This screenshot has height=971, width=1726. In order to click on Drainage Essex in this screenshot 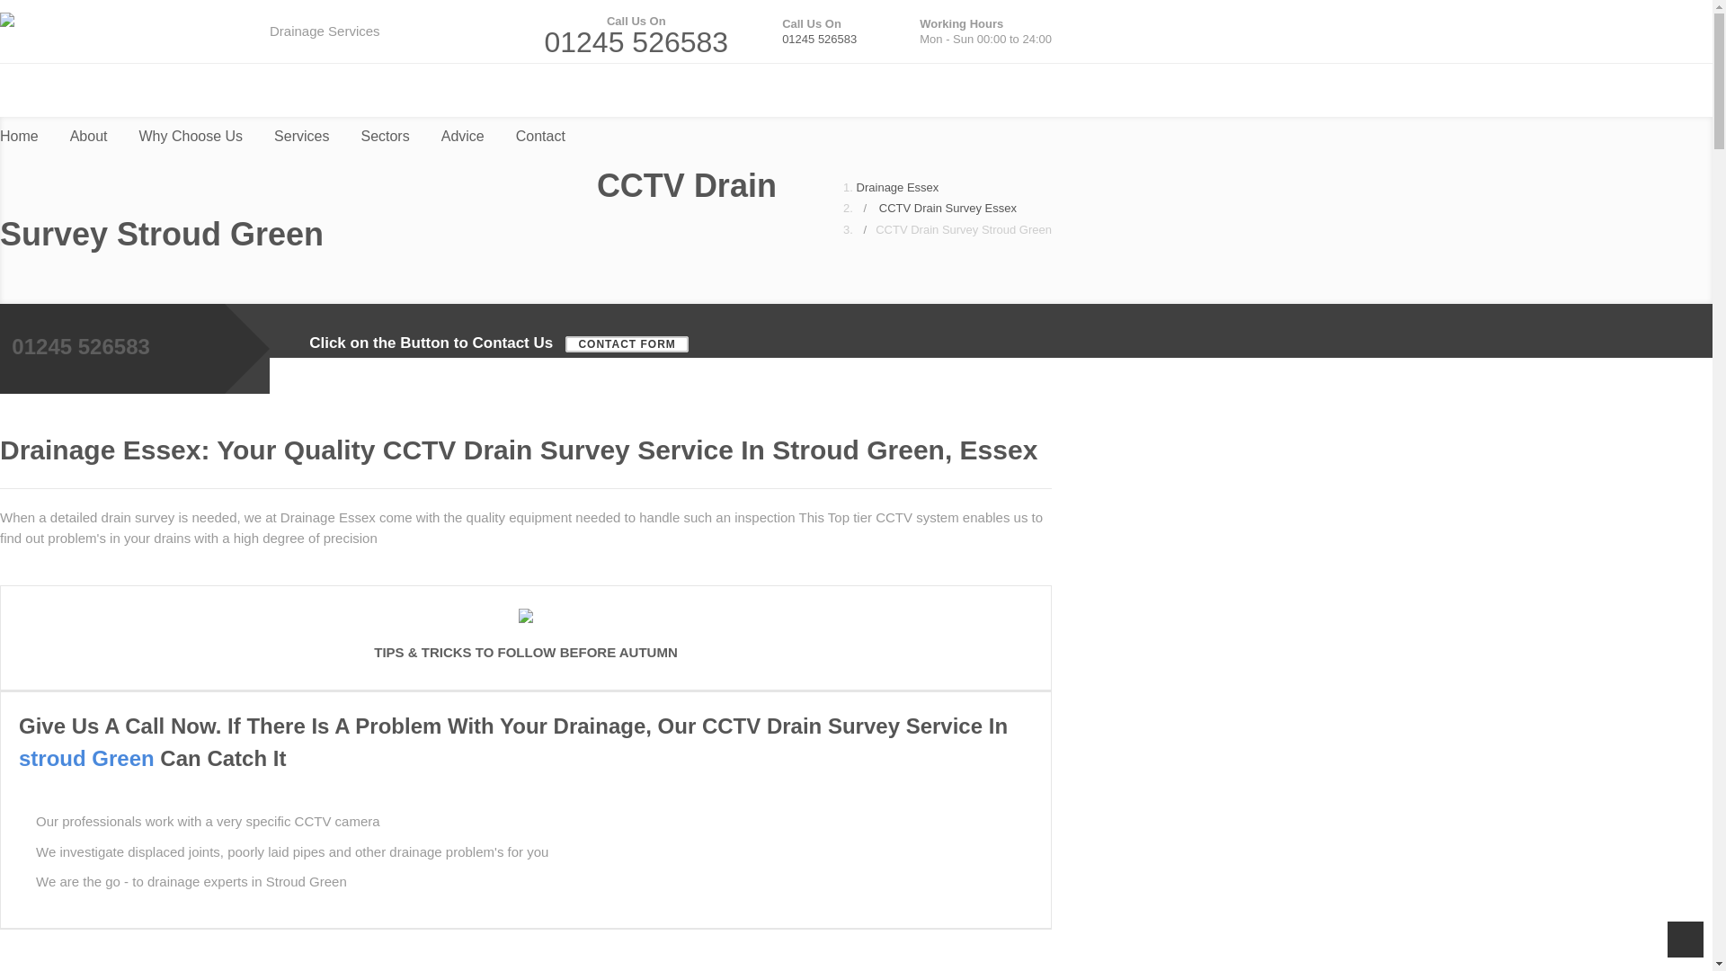, I will do `click(126, 22)`.